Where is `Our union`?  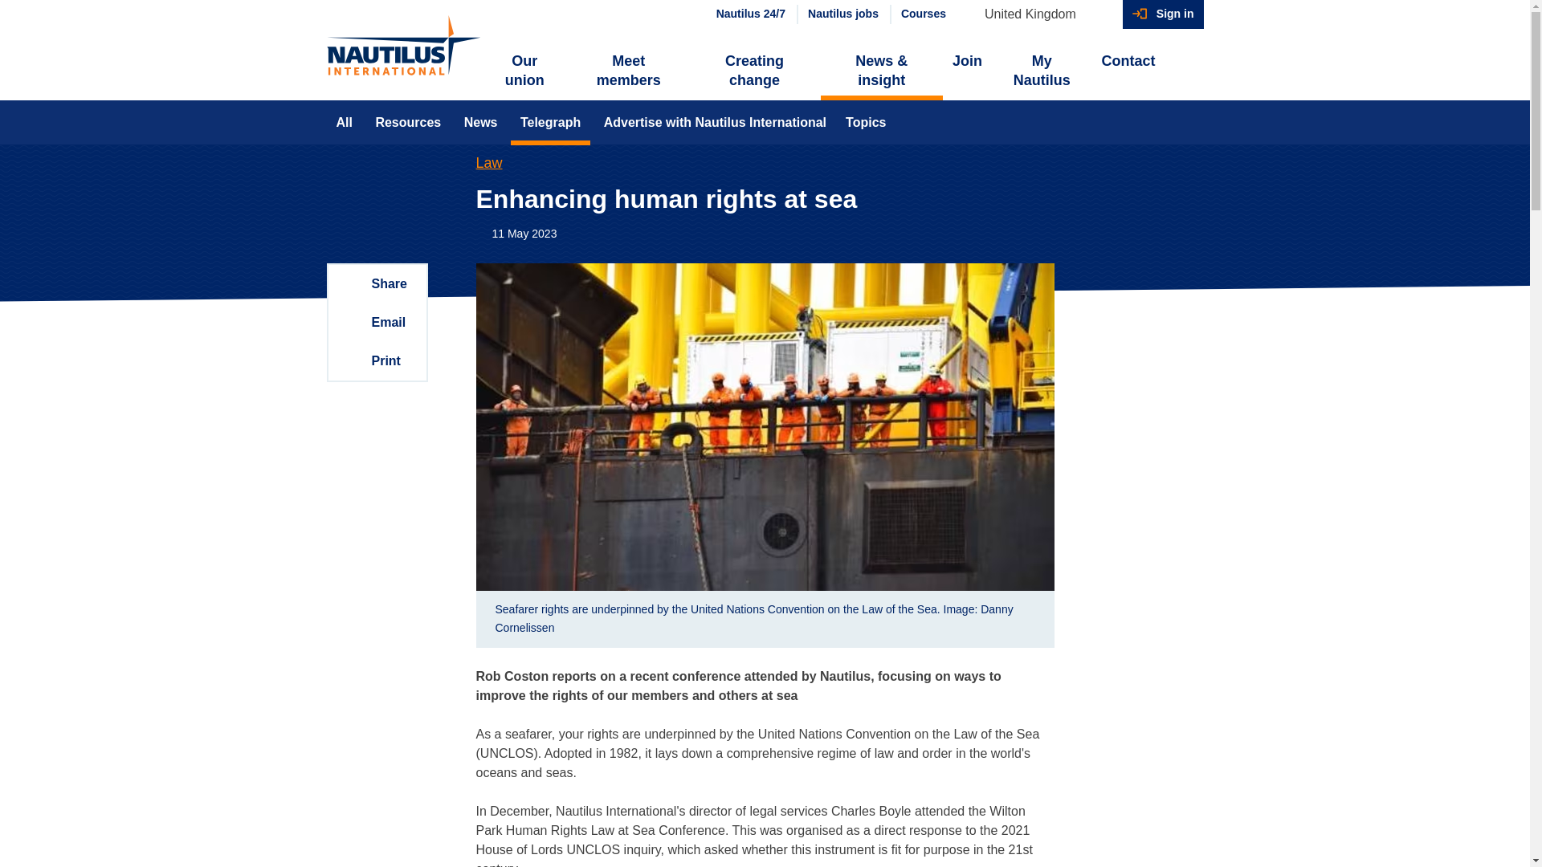 Our union is located at coordinates (525, 71).